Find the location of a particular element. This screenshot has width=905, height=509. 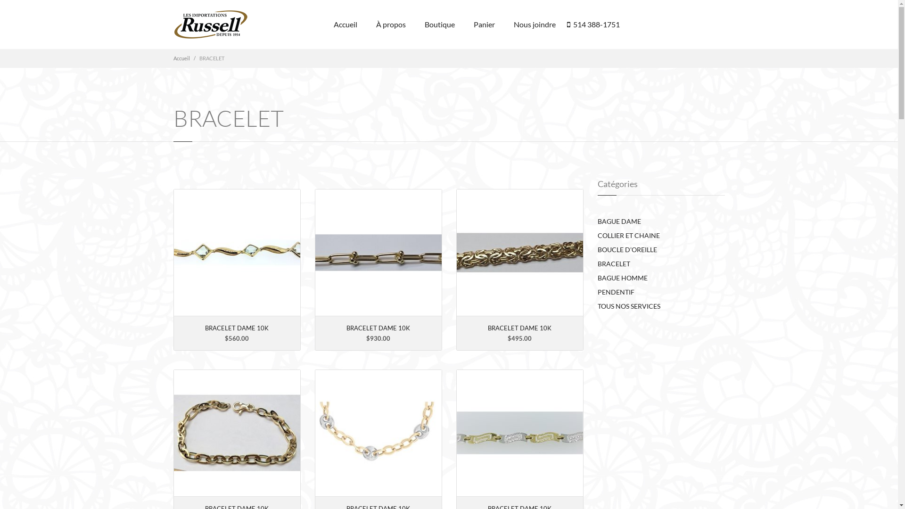

Accueil is located at coordinates (346, 25).